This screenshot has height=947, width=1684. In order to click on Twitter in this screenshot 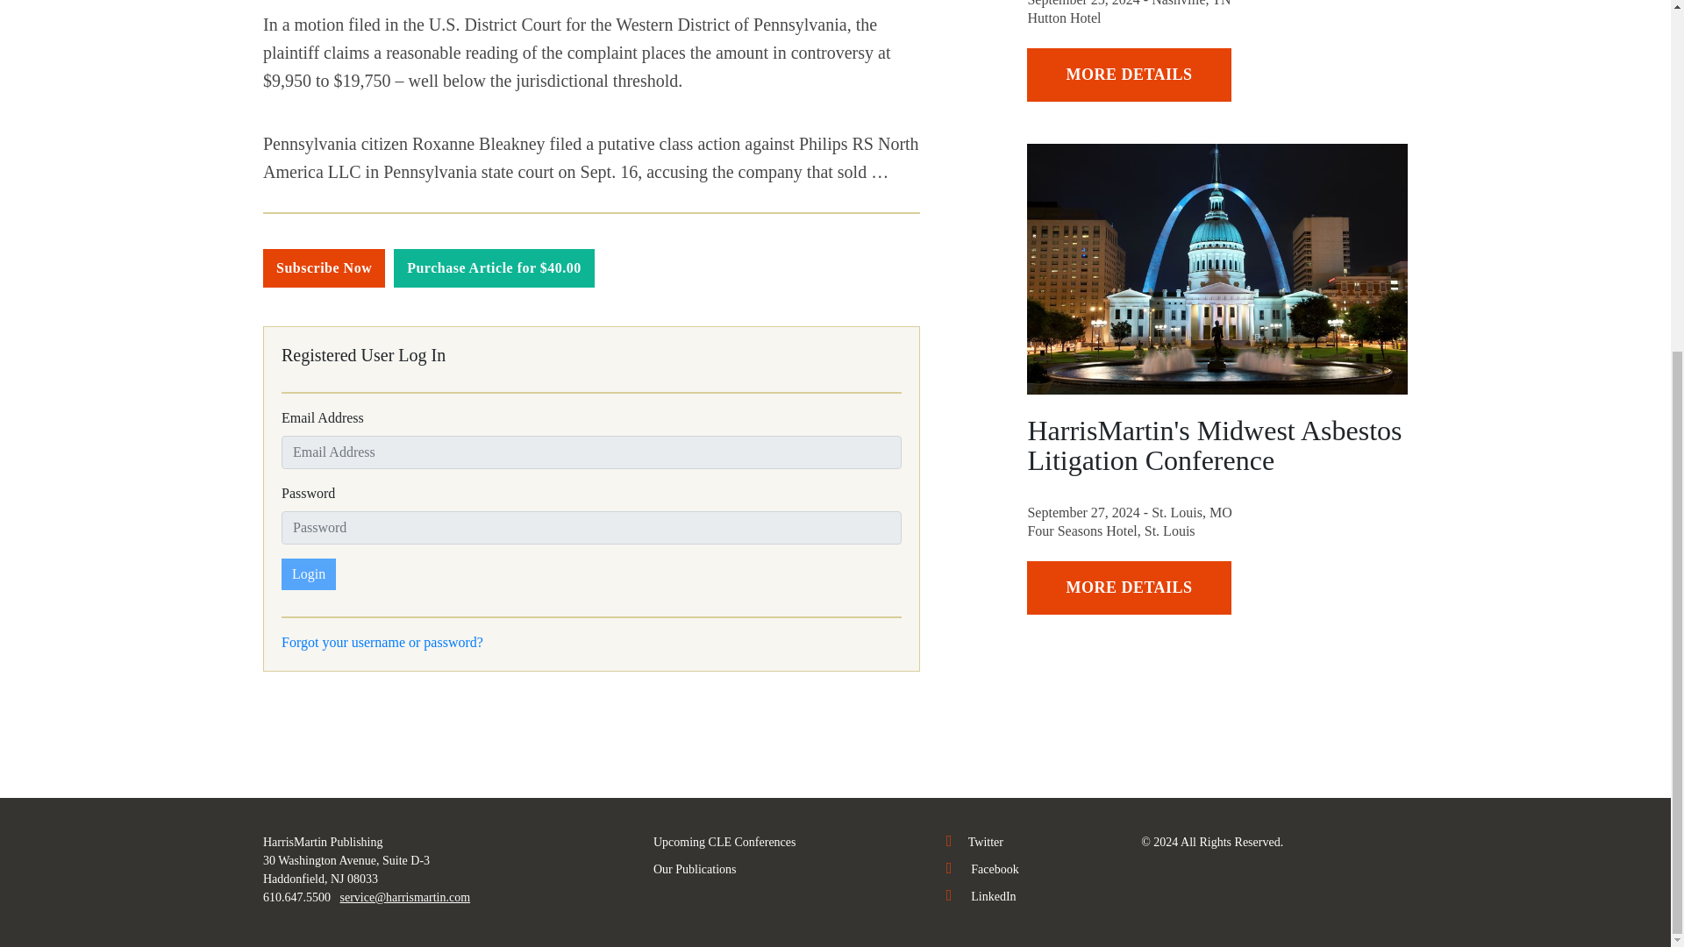, I will do `click(975, 842)`.